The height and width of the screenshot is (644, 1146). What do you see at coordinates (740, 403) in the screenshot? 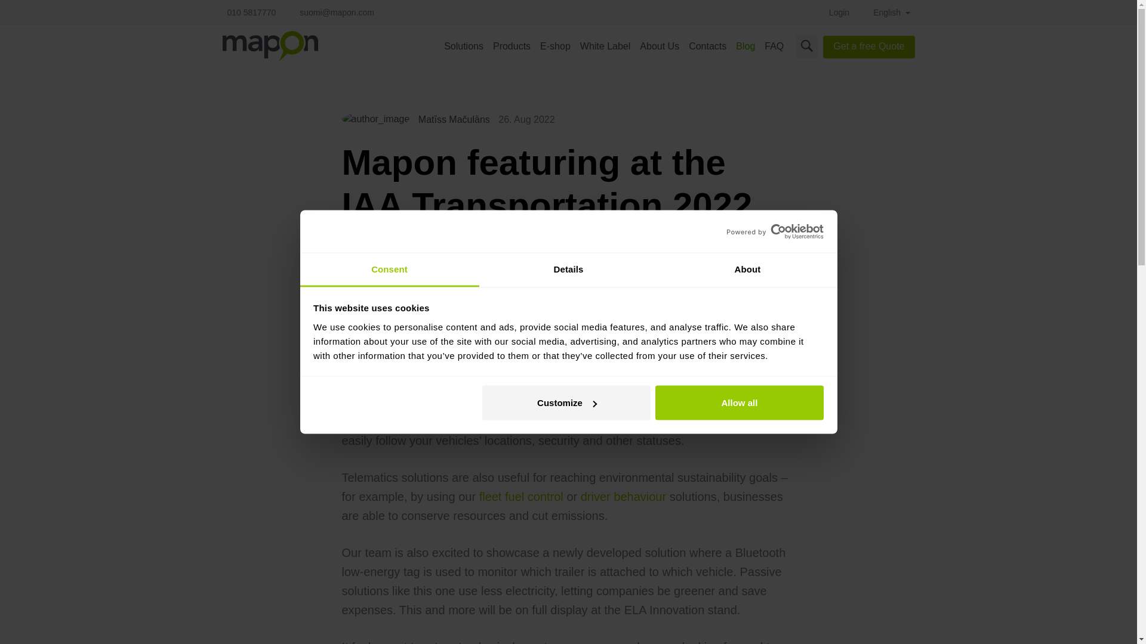
I see `Allow all` at bounding box center [740, 403].